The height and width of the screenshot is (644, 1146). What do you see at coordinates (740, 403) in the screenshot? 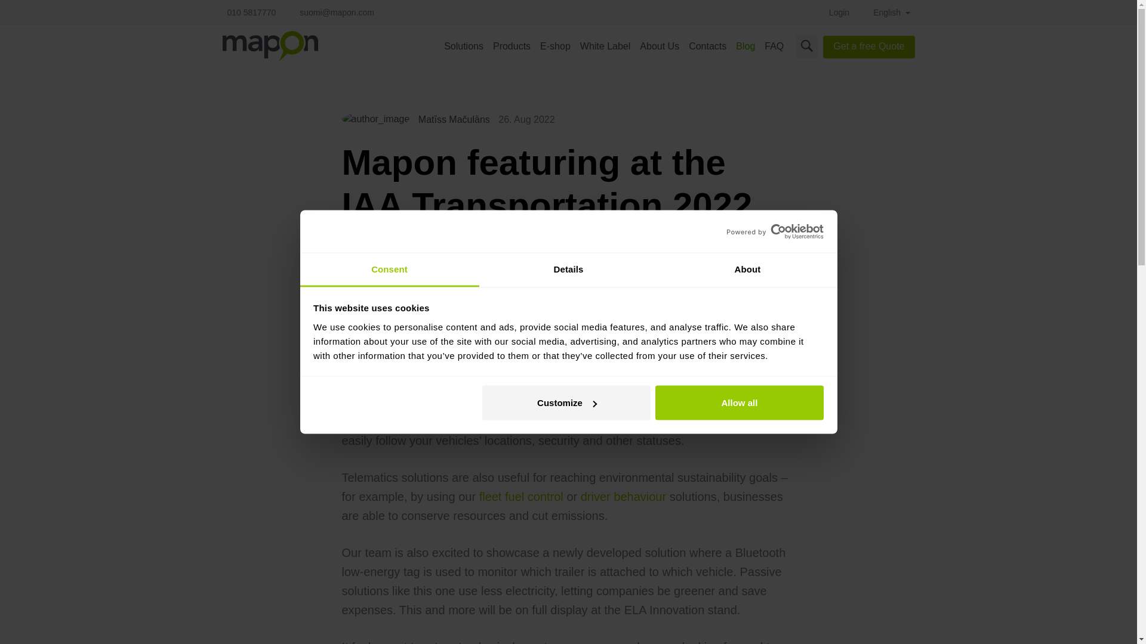
I see `Allow all` at bounding box center [740, 403].